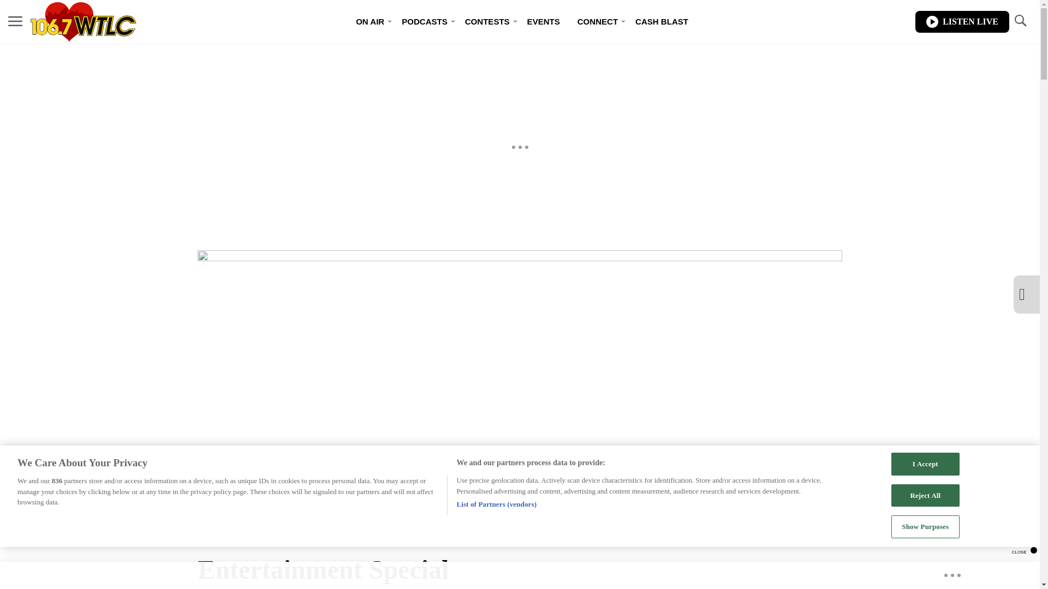  I want to click on TOGGLE SEARCH, so click(1020, 22).